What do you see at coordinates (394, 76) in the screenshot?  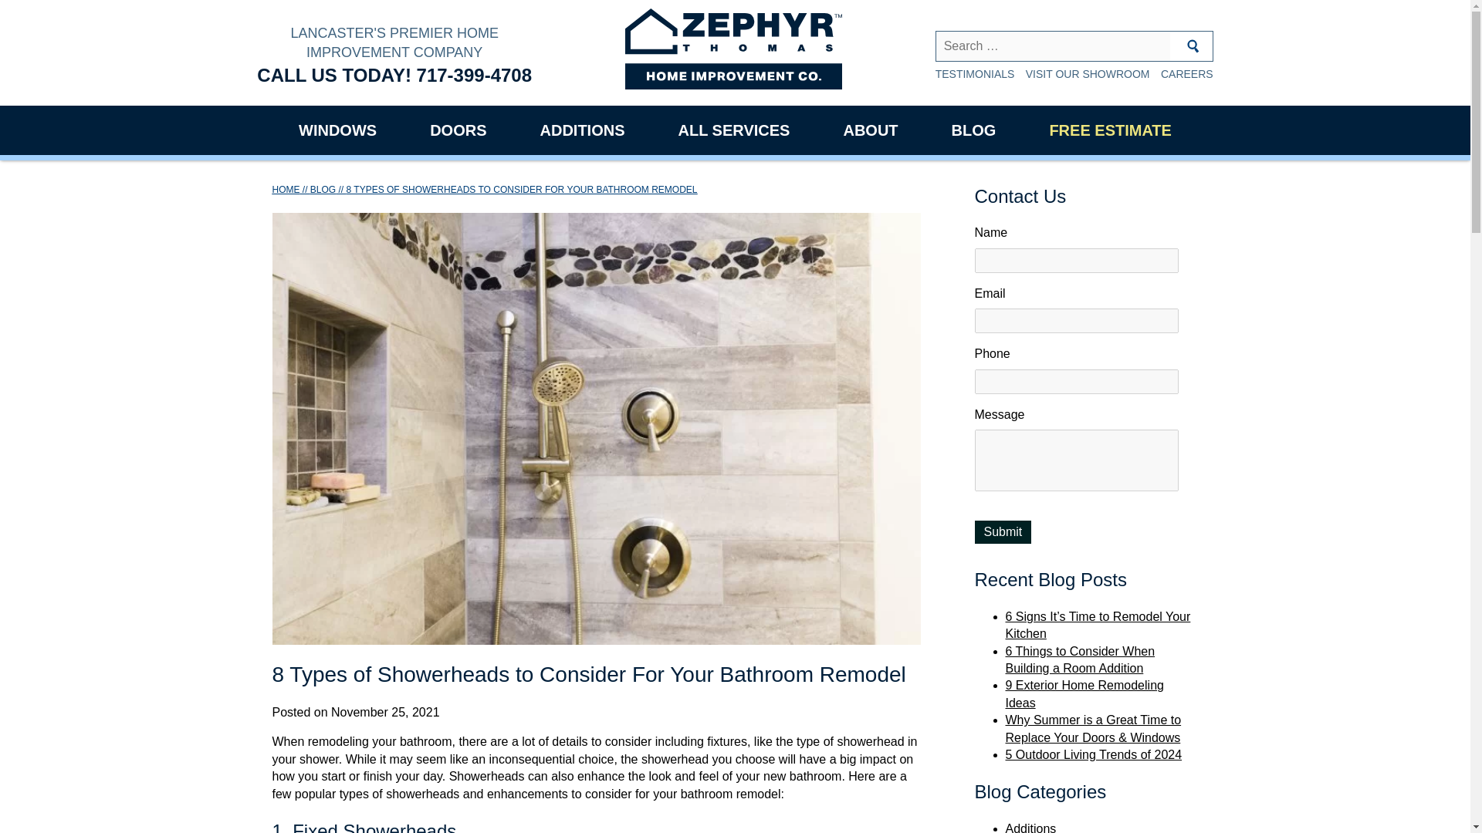 I see `CALL US TODAY! 717-399-4708` at bounding box center [394, 76].